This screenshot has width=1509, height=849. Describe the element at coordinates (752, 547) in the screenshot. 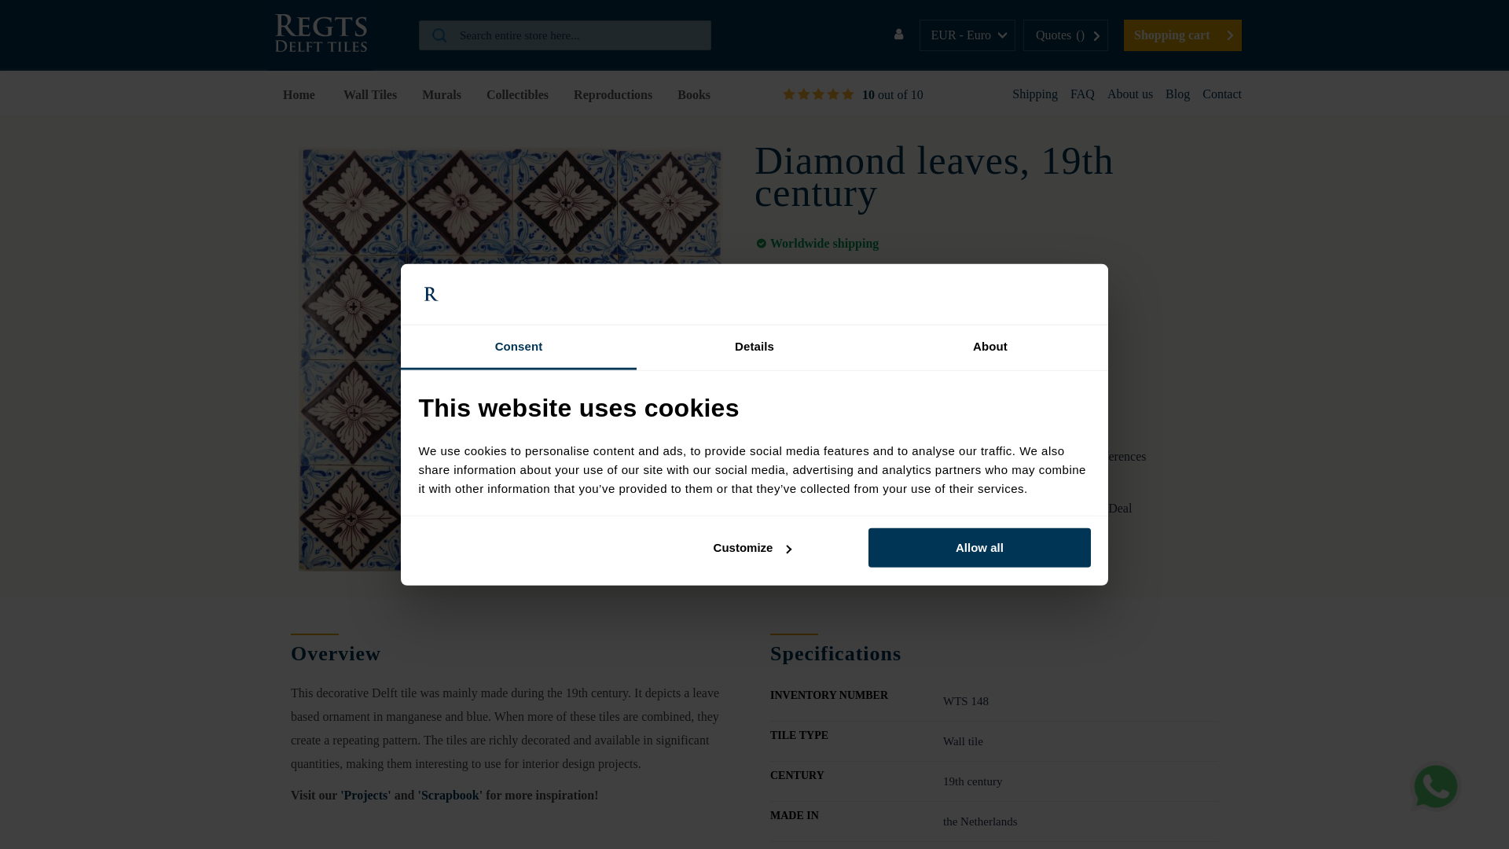

I see `Customize` at that location.